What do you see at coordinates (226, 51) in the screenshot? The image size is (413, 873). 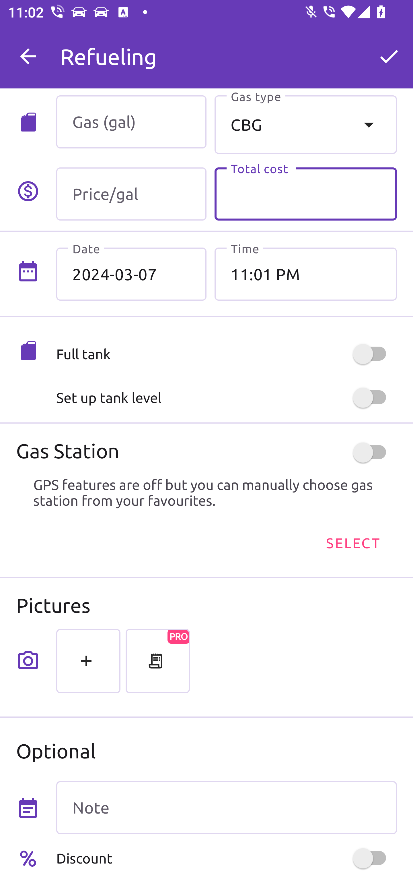 I see `M My Car 0 km` at bounding box center [226, 51].